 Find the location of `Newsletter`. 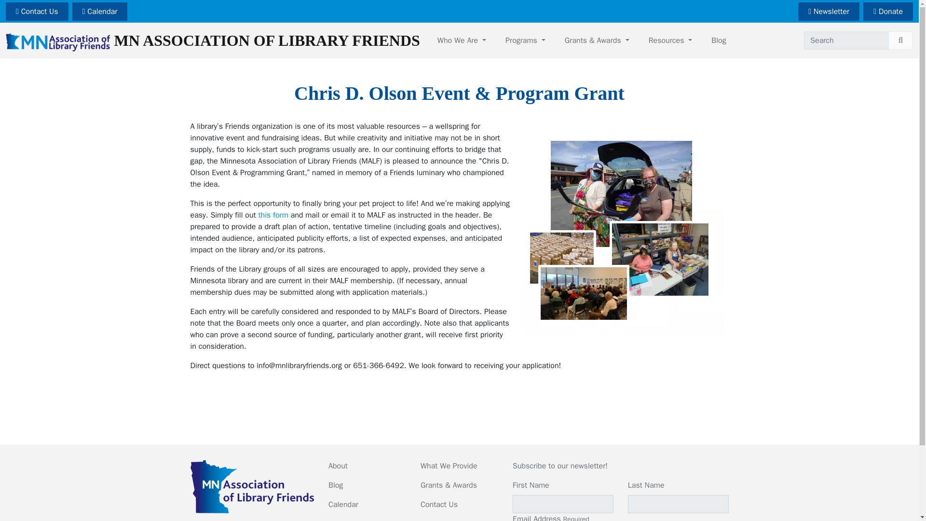

Newsletter is located at coordinates (829, 12).